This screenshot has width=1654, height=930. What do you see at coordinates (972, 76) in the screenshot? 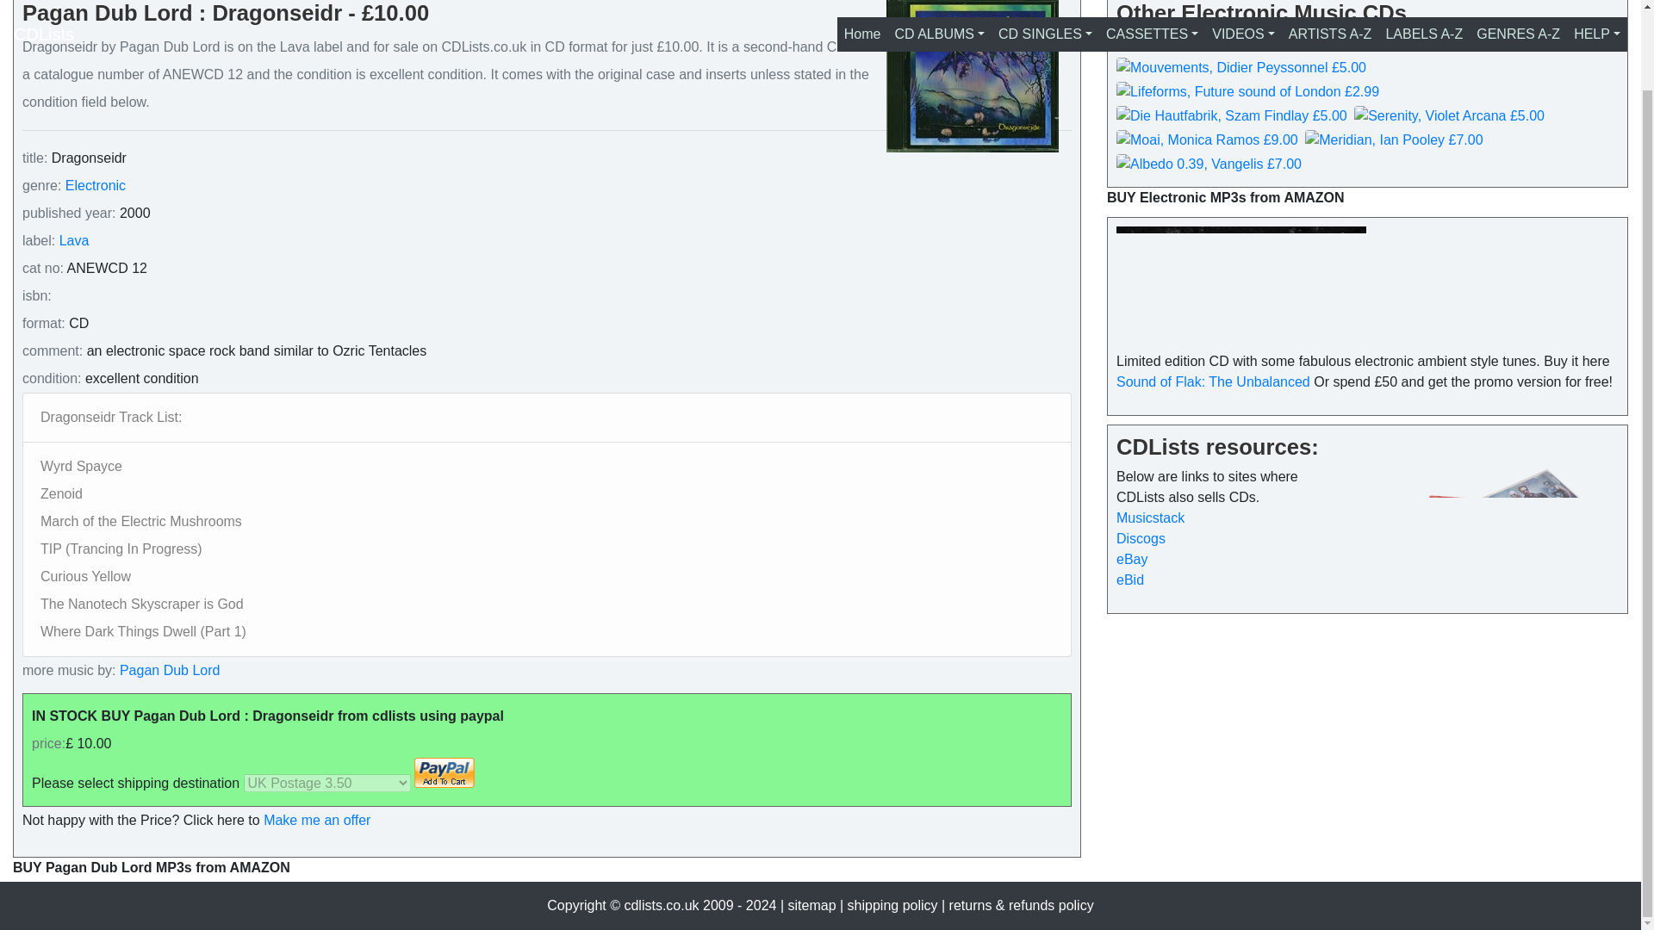
I see `Pagan Dub Lord  Dragonseidr CD` at bounding box center [972, 76].